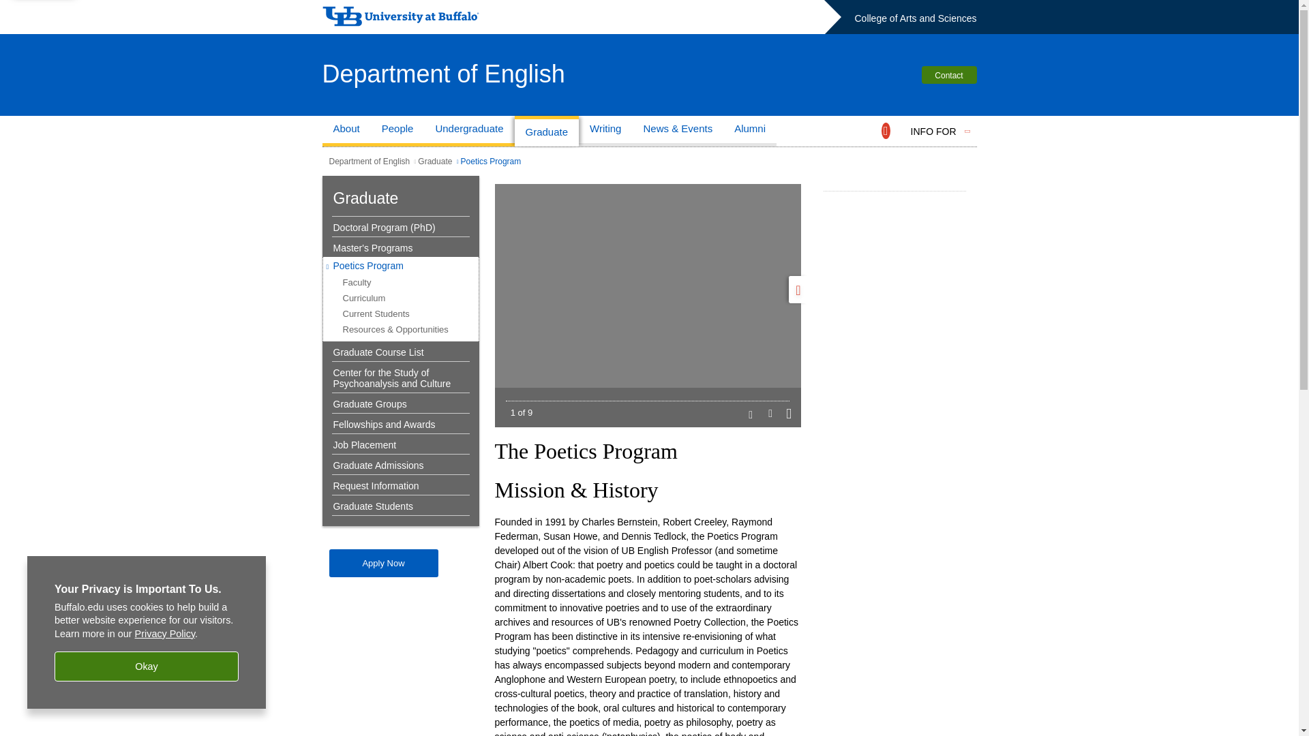 The height and width of the screenshot is (736, 1309). I want to click on Department of English, so click(443, 74).